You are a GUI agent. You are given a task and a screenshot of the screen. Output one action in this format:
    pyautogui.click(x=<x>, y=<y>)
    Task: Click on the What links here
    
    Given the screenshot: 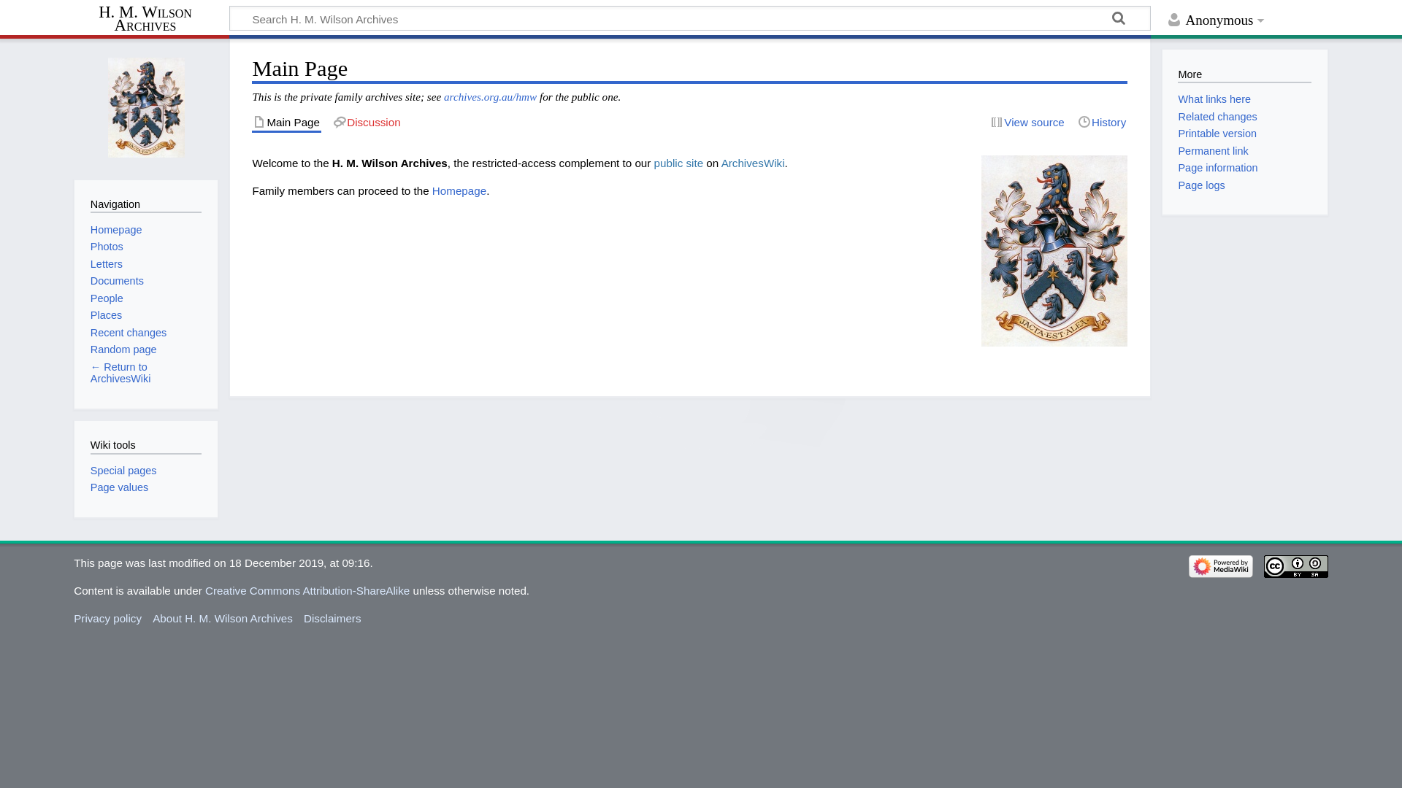 What is the action you would take?
    pyautogui.click(x=1214, y=99)
    